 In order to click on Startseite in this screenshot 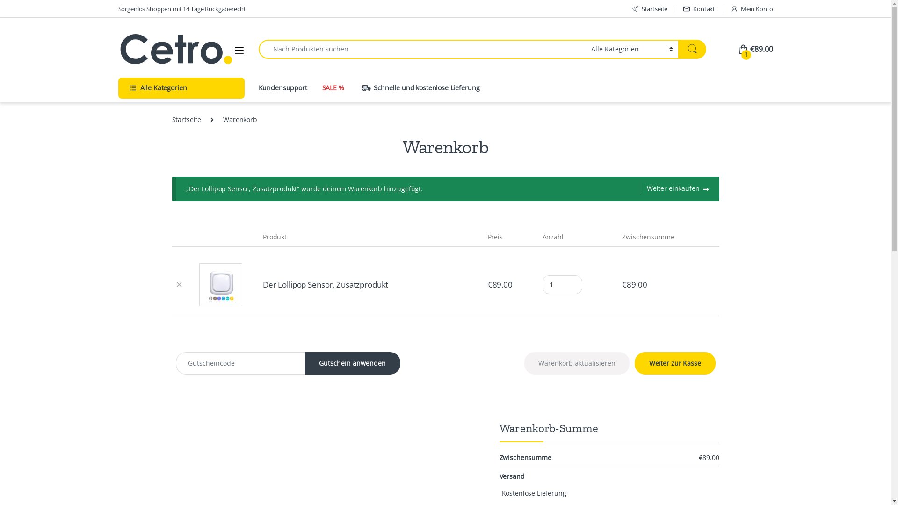, I will do `click(649, 8)`.